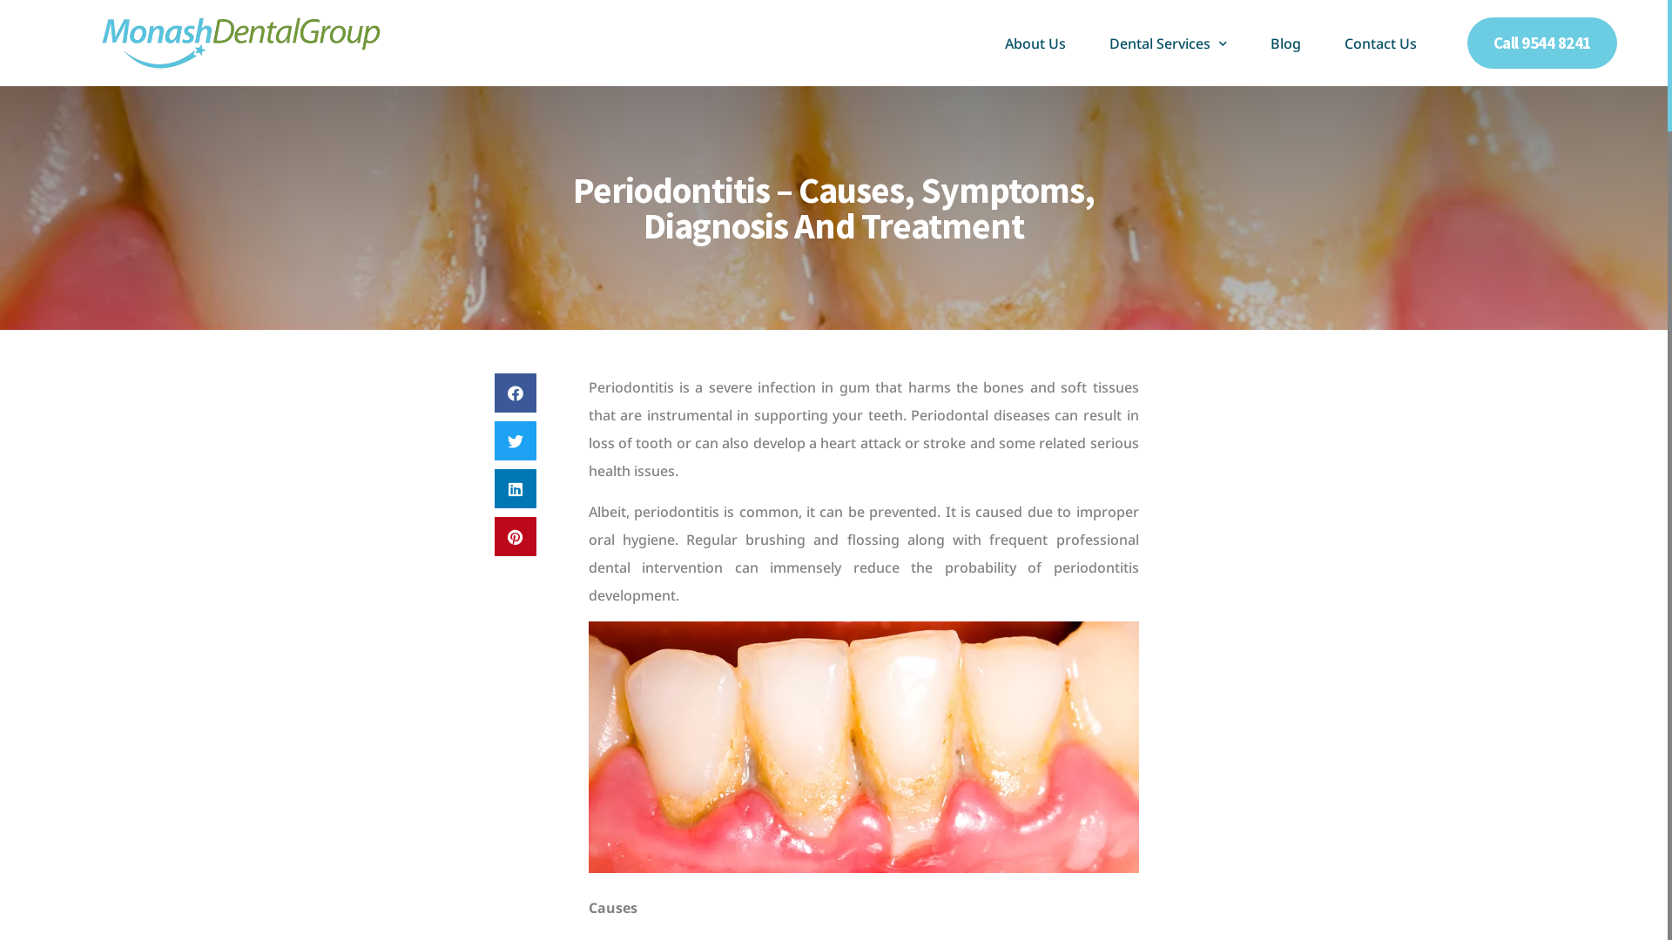  Describe the element at coordinates (1542, 44) in the screenshot. I see `Call 9544 8241` at that location.